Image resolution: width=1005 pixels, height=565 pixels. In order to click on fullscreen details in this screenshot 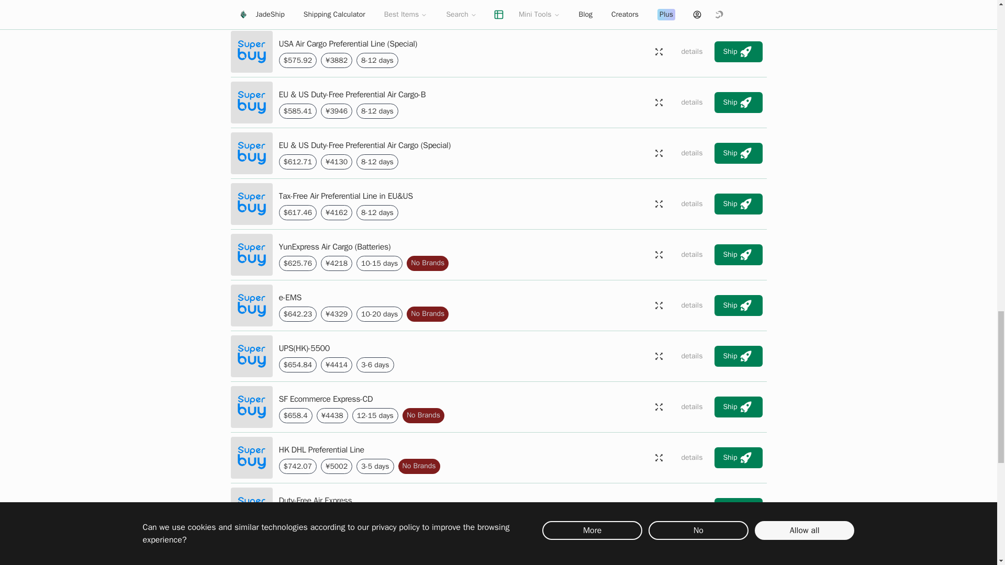, I will do `click(658, 51)`.